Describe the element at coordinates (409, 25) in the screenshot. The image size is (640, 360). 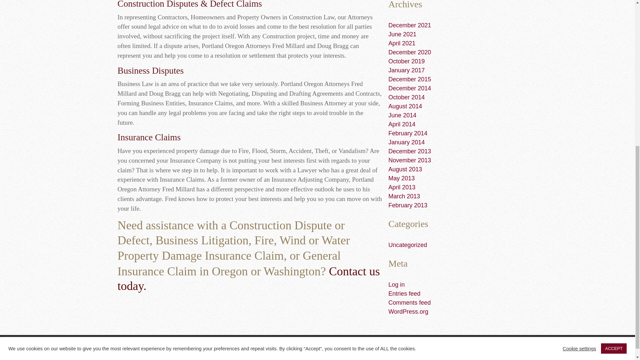
I see `December 2021` at that location.